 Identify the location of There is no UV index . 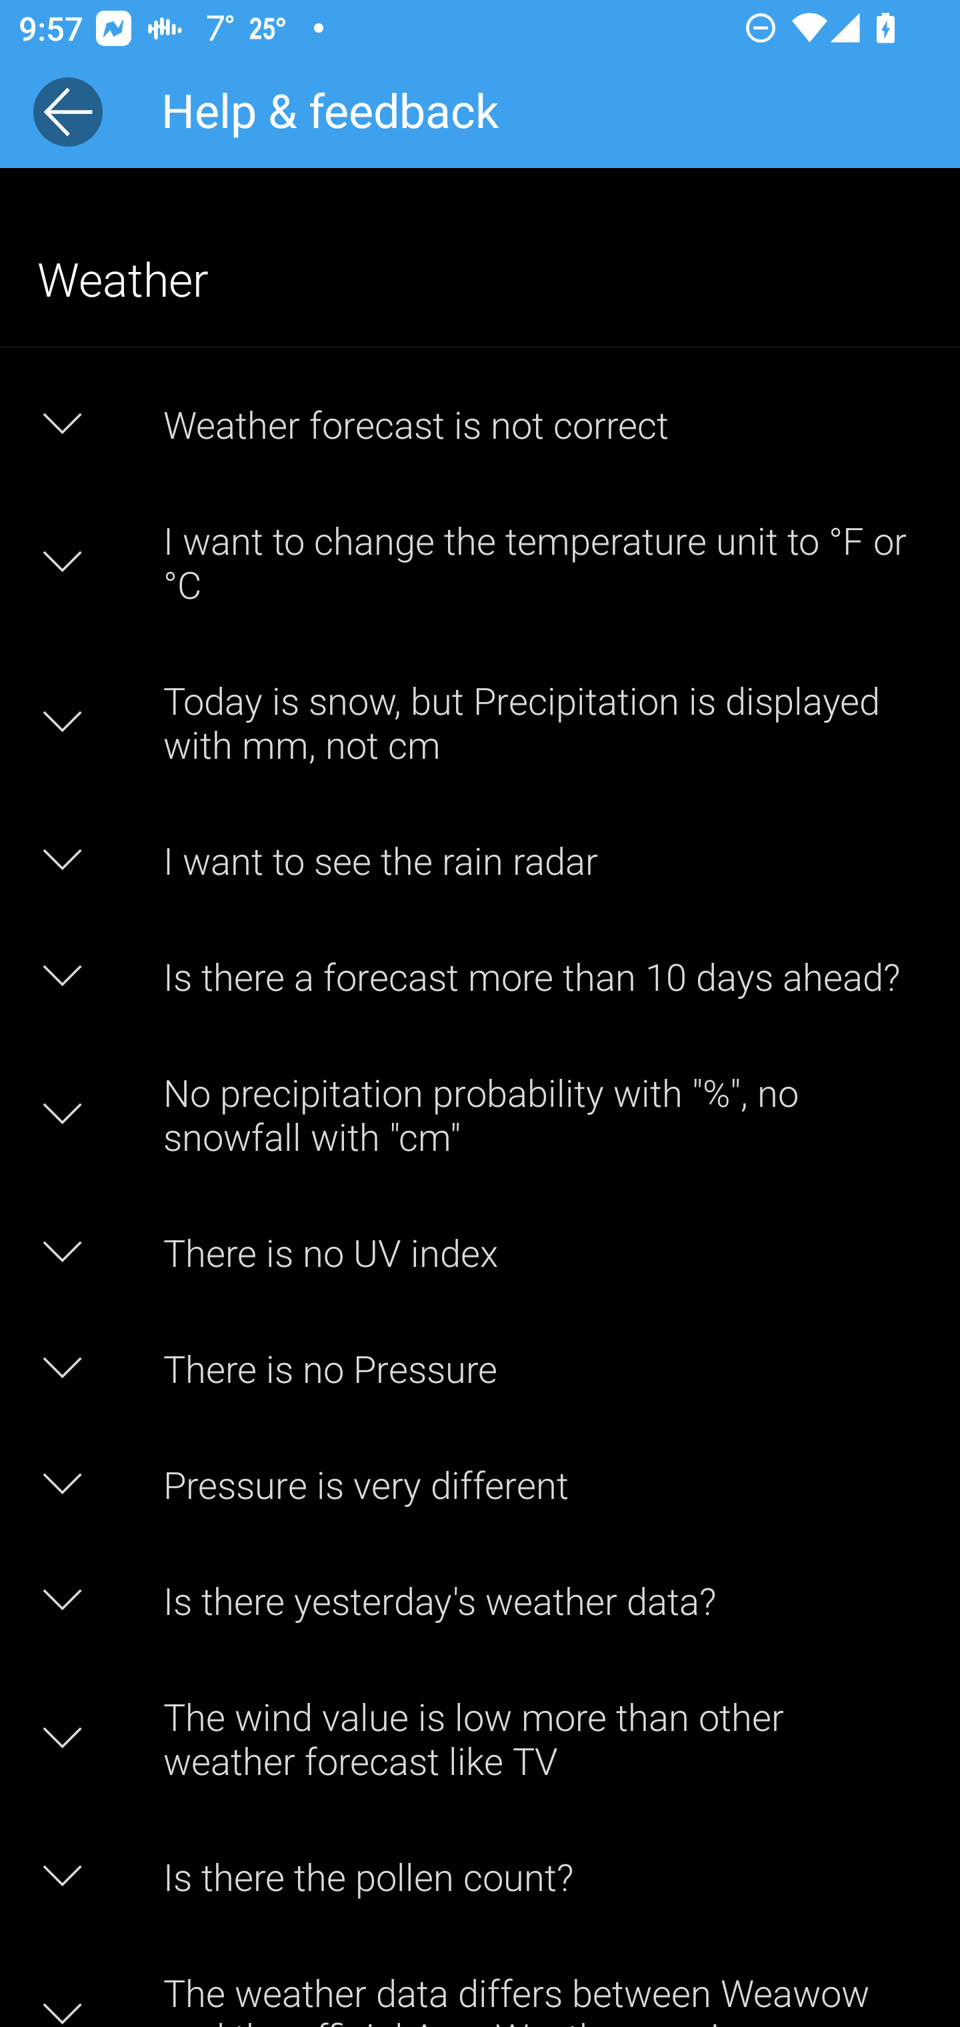
(480, 1251).